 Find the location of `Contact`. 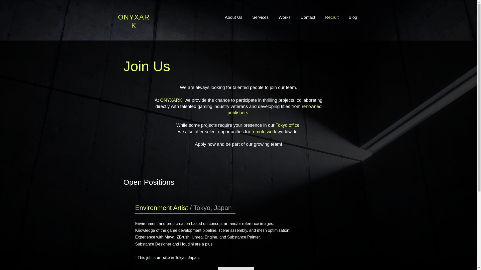

Contact is located at coordinates (308, 17).